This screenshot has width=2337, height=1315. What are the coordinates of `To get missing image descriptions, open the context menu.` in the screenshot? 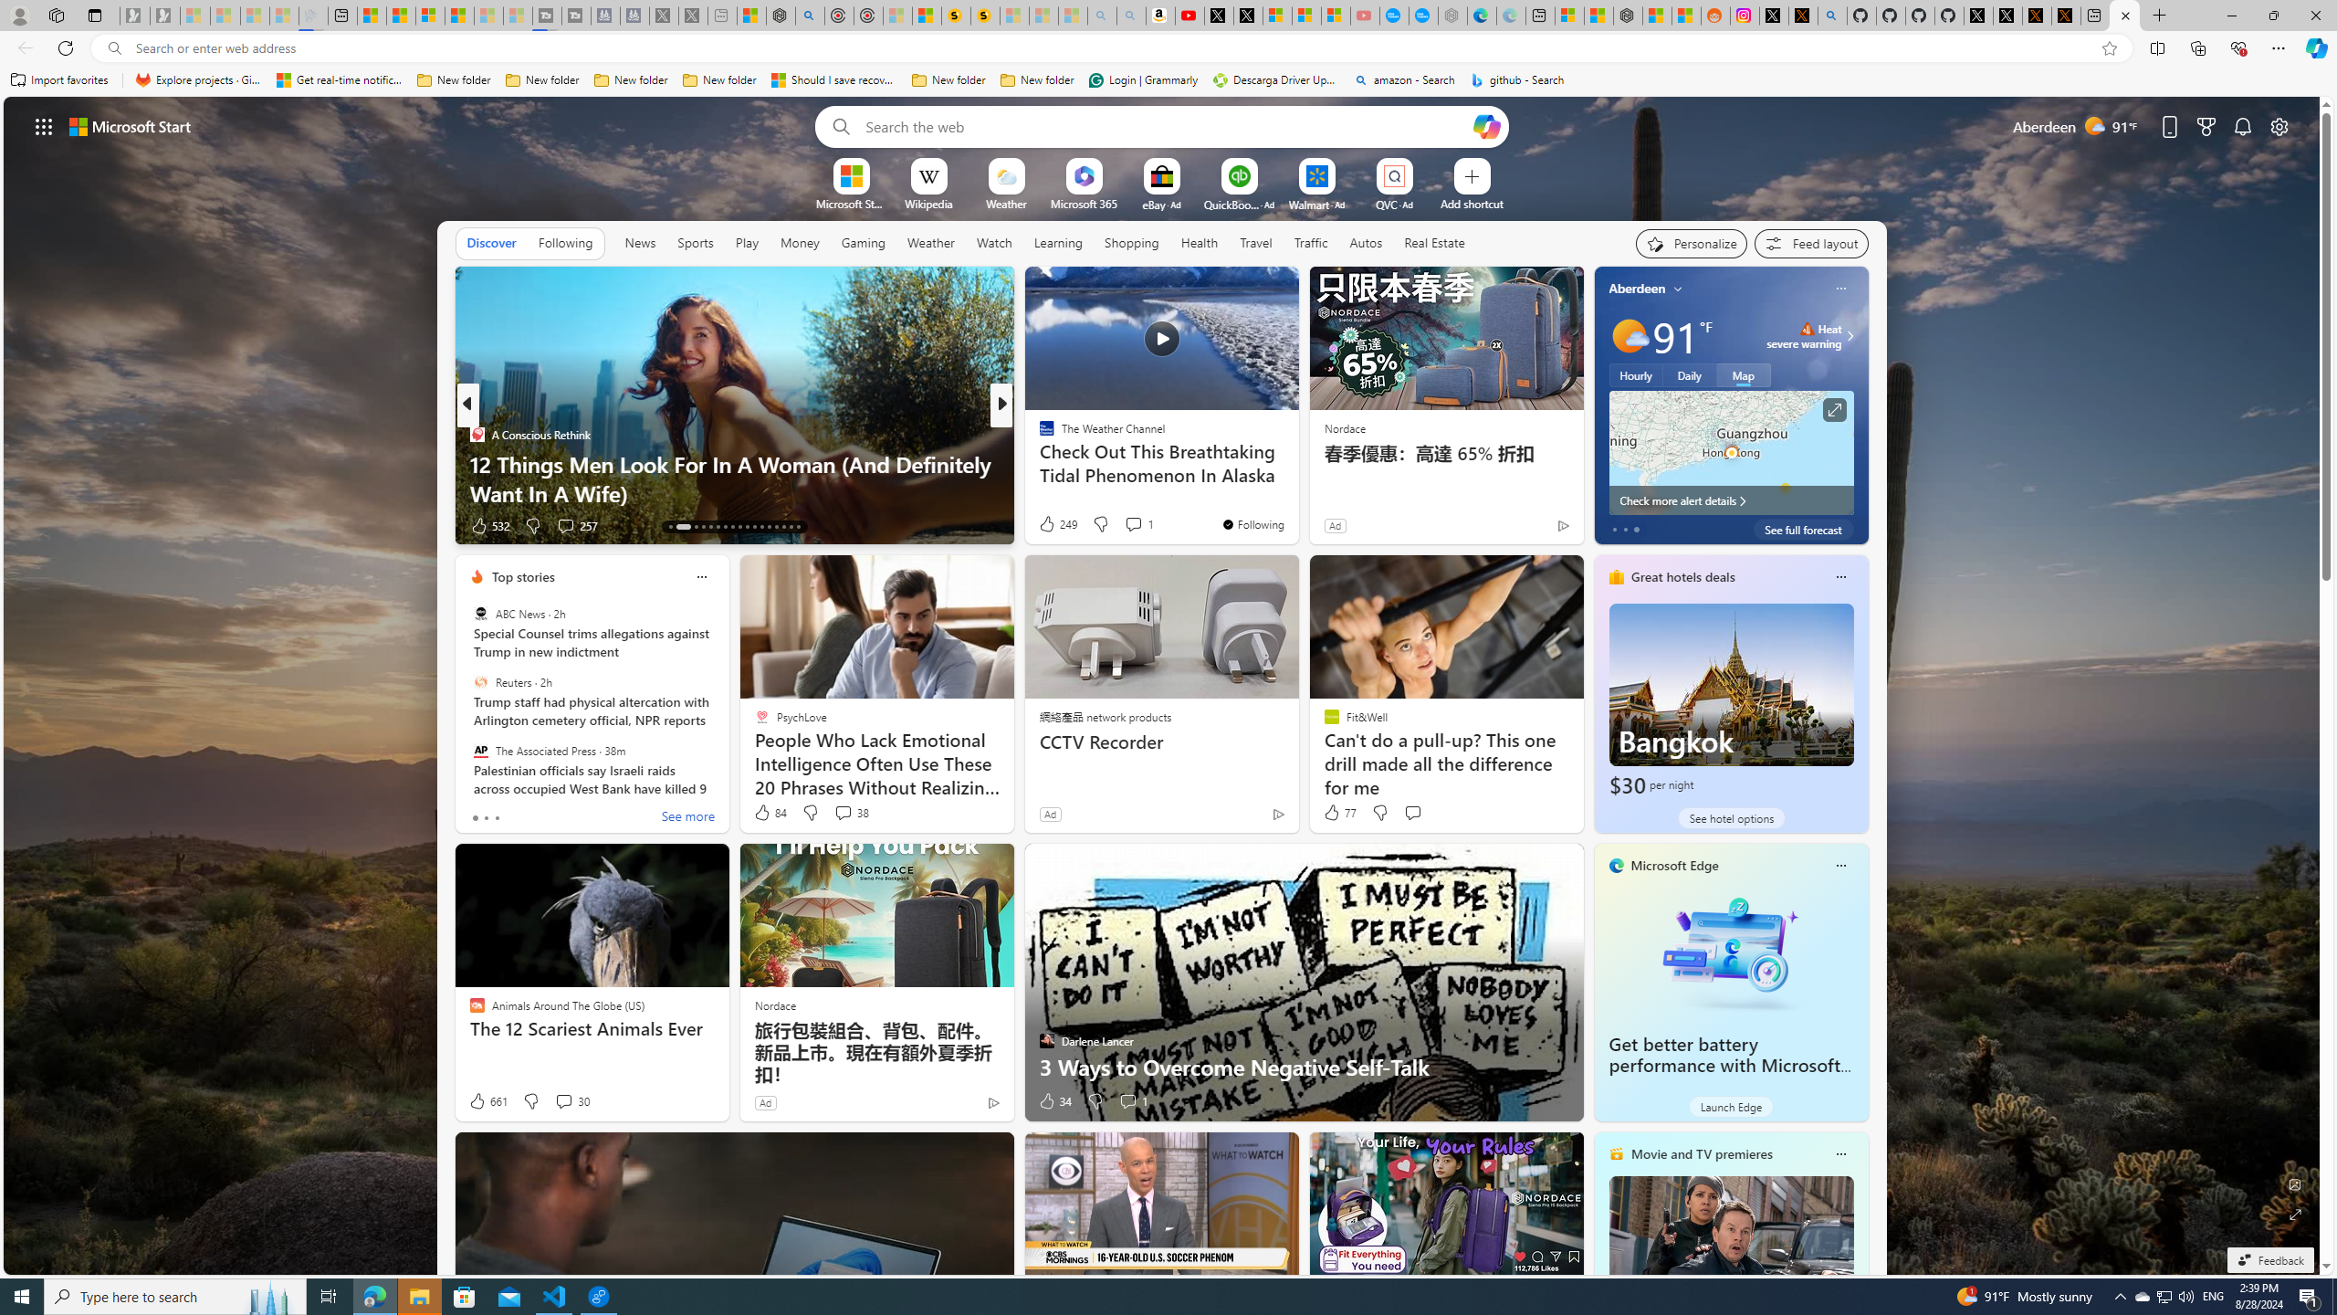 It's located at (851, 175).